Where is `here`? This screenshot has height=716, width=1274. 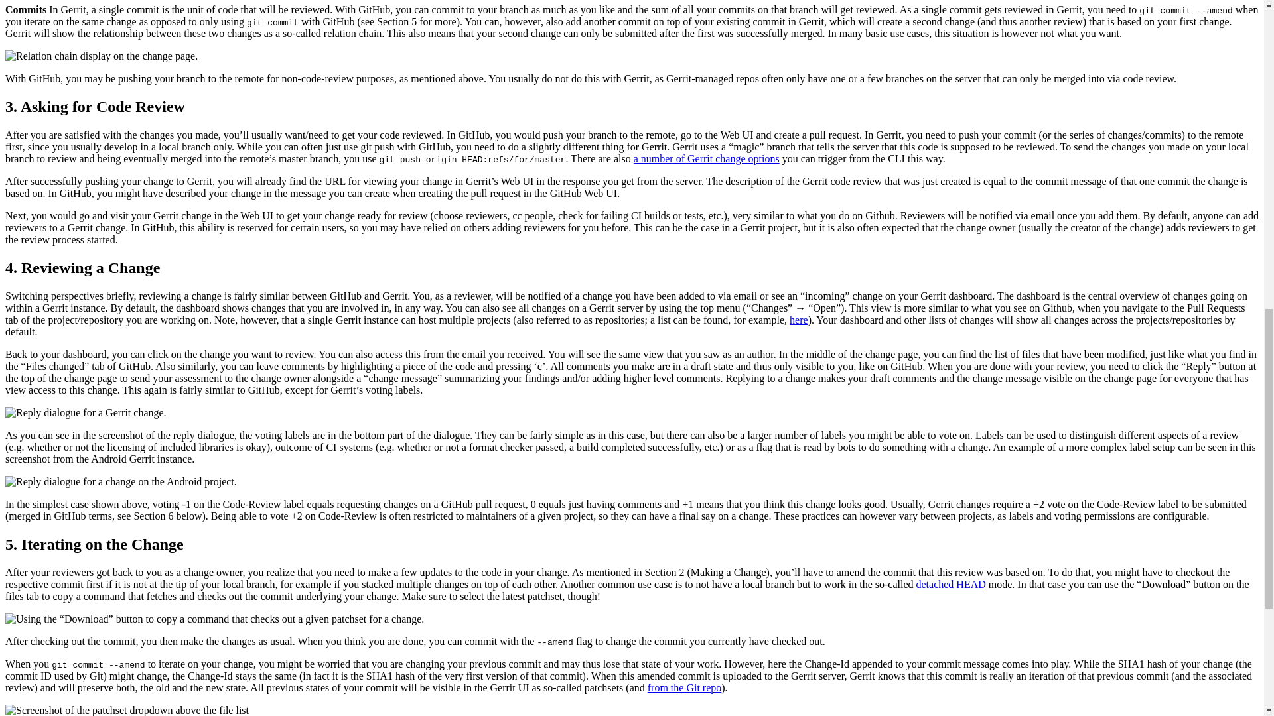 here is located at coordinates (799, 320).